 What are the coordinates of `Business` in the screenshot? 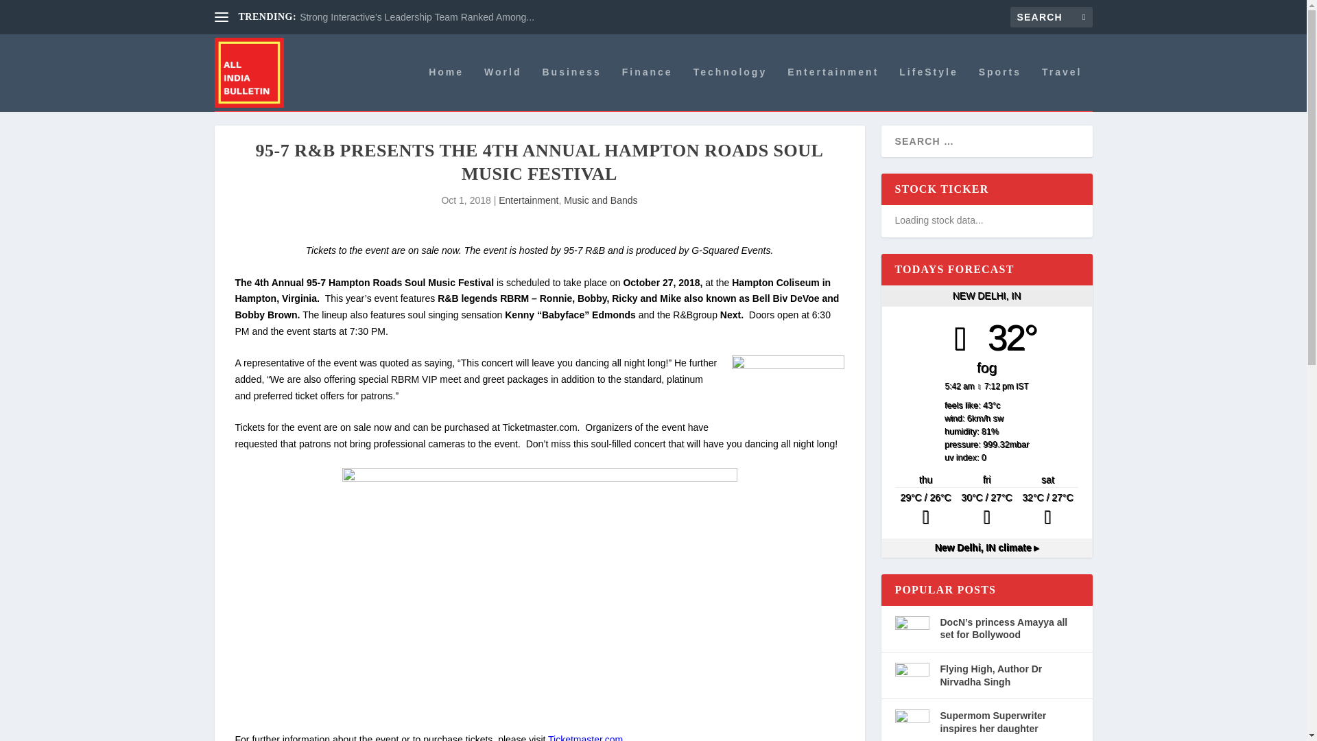 It's located at (571, 89).